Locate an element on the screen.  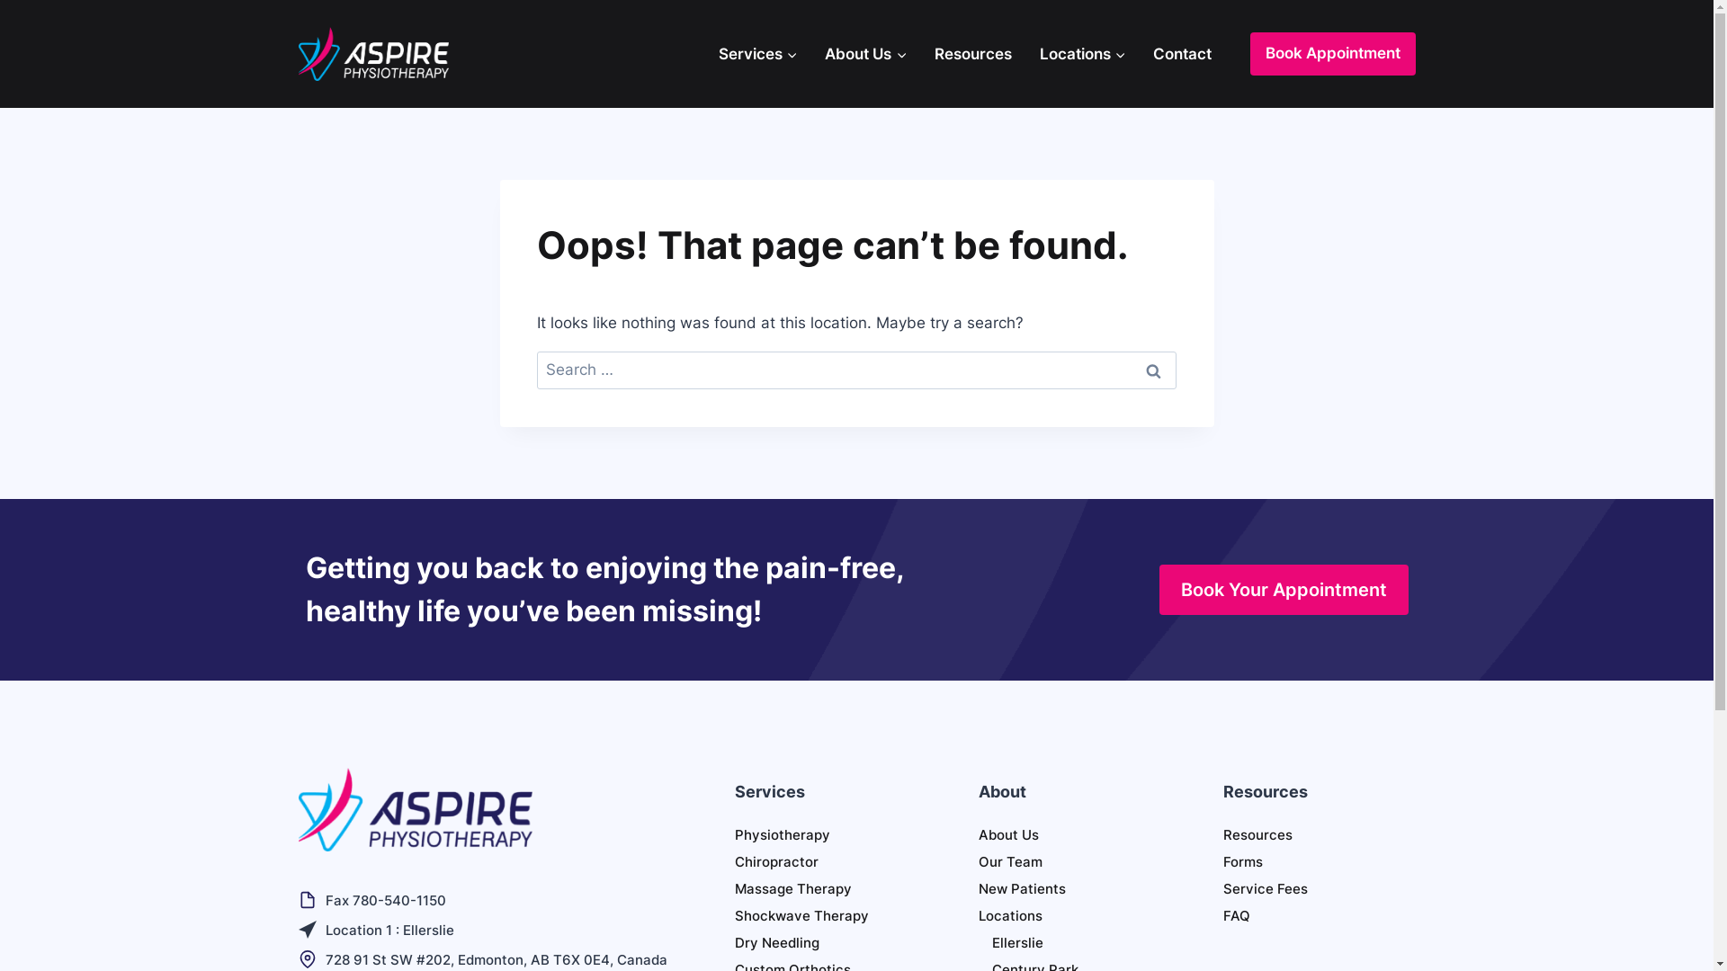
Resources is located at coordinates (973, 54).